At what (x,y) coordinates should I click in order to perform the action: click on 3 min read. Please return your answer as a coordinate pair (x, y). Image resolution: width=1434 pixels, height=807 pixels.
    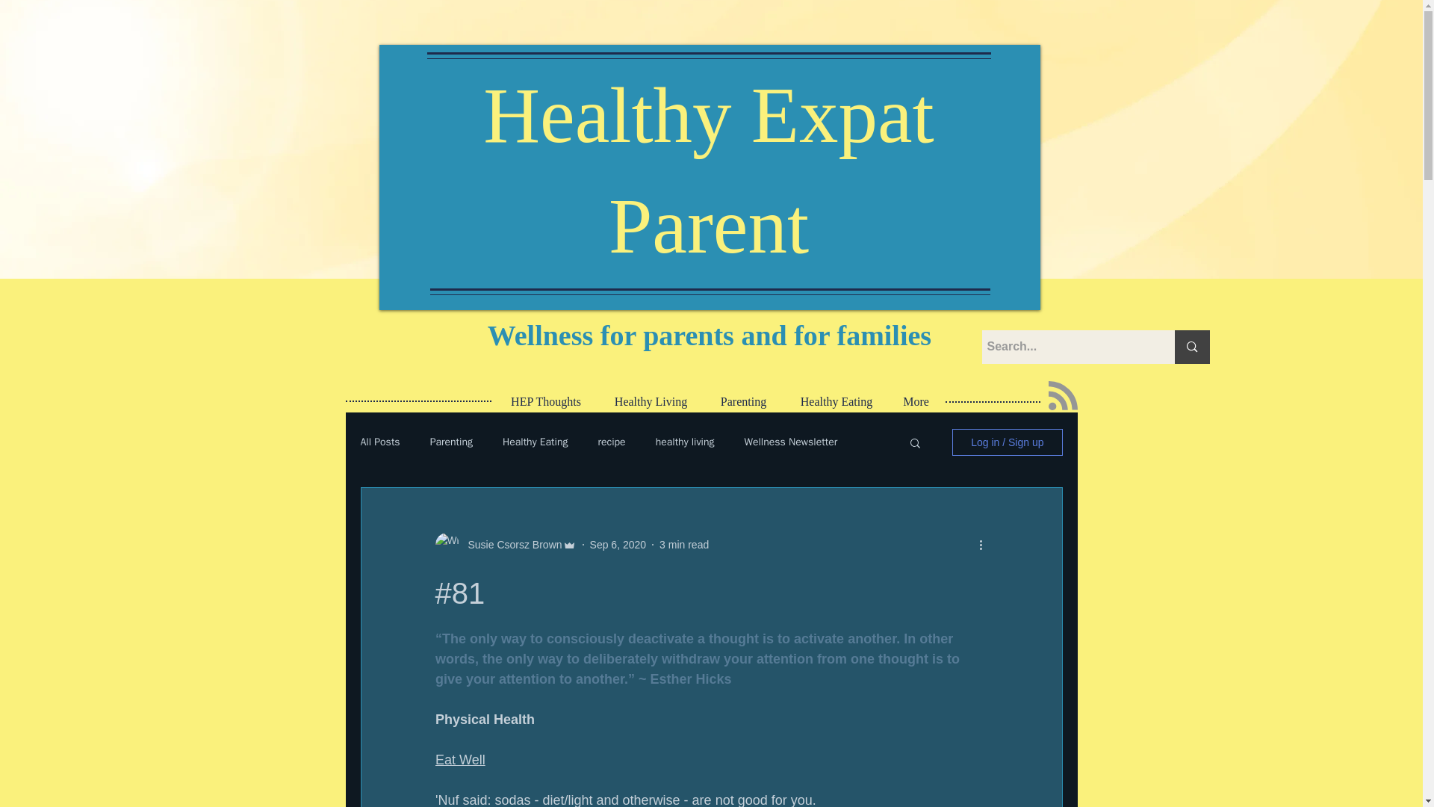
    Looking at the image, I should click on (684, 544).